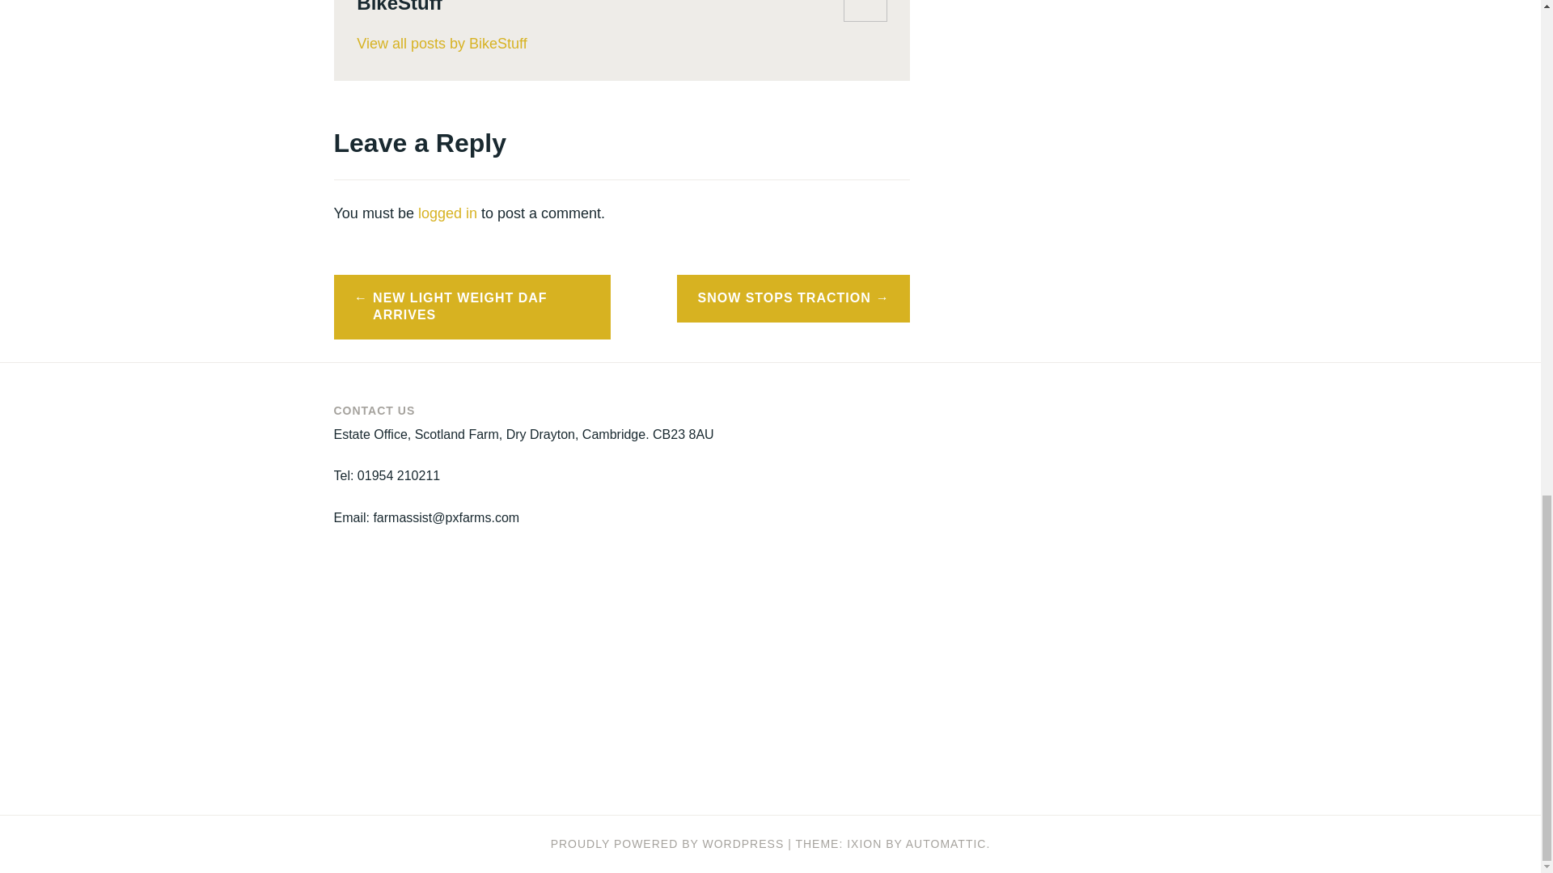 This screenshot has height=873, width=1553. I want to click on View all posts by BikeStuff, so click(621, 44).